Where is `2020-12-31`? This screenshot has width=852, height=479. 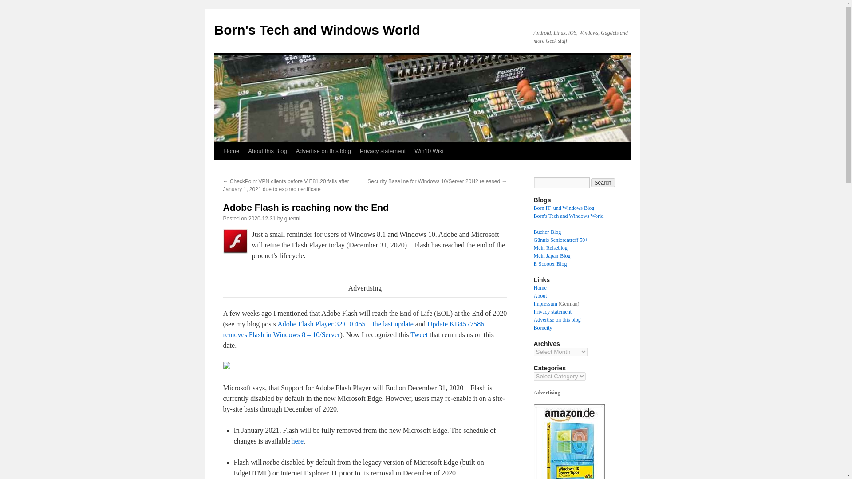
2020-12-31 is located at coordinates (262, 219).